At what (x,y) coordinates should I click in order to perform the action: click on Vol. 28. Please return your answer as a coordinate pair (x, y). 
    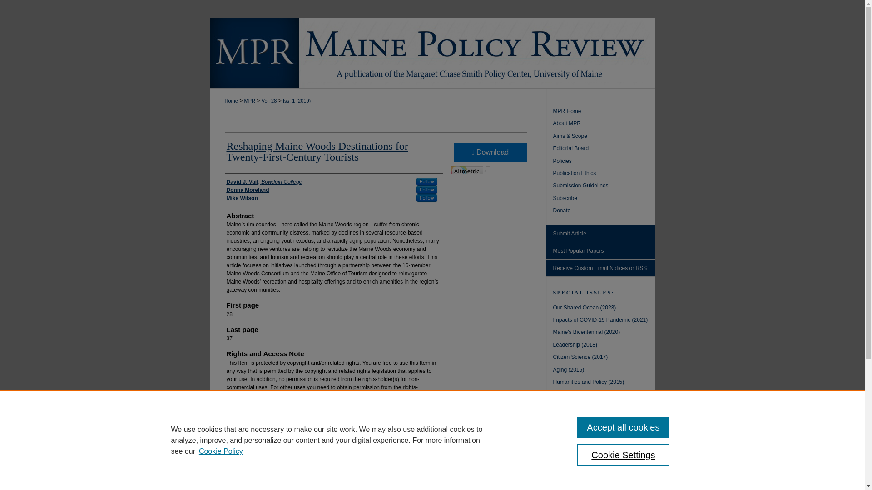
    Looking at the image, I should click on (269, 101).